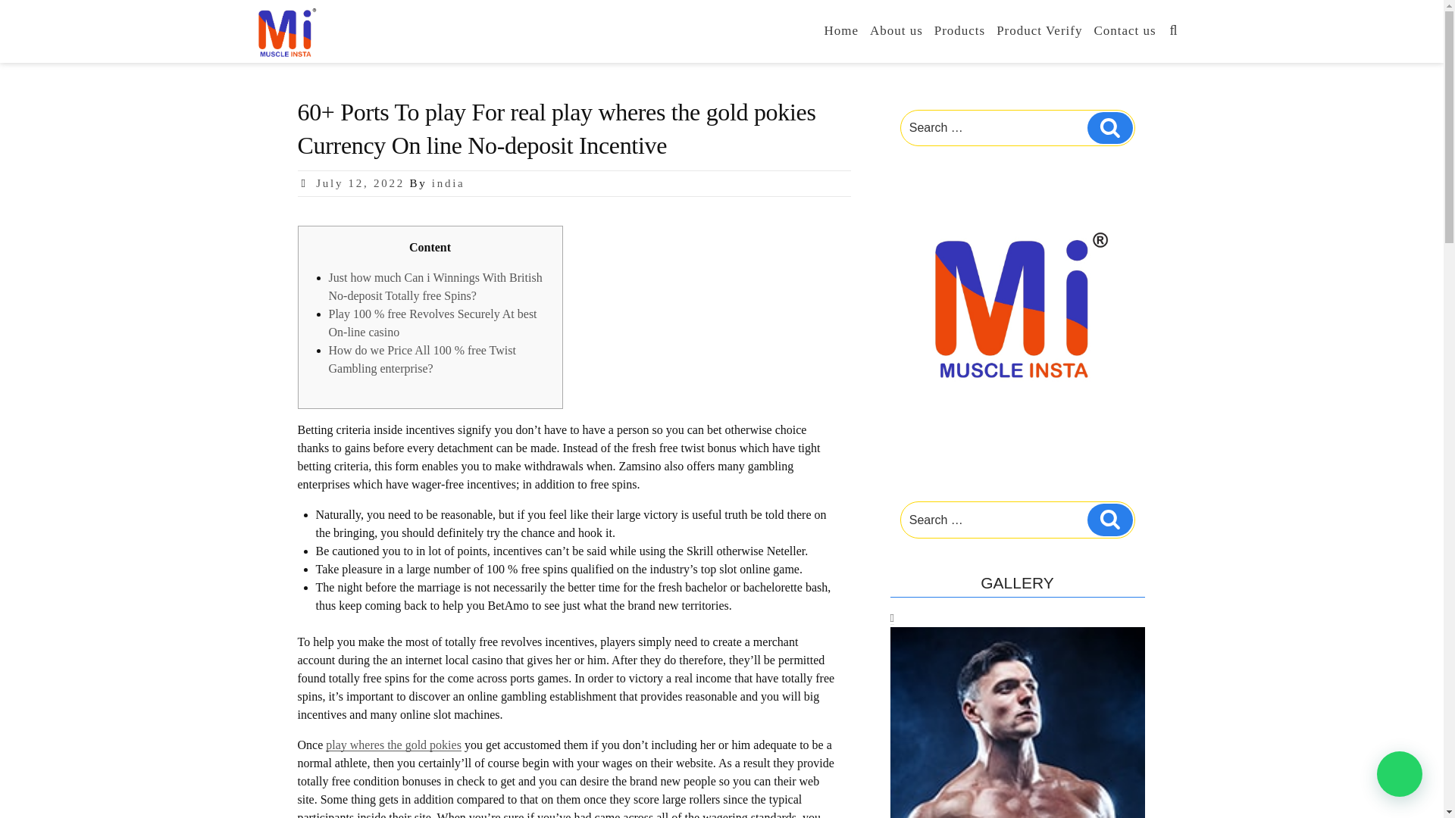 Image resolution: width=1455 pixels, height=818 pixels. I want to click on Home, so click(841, 30).